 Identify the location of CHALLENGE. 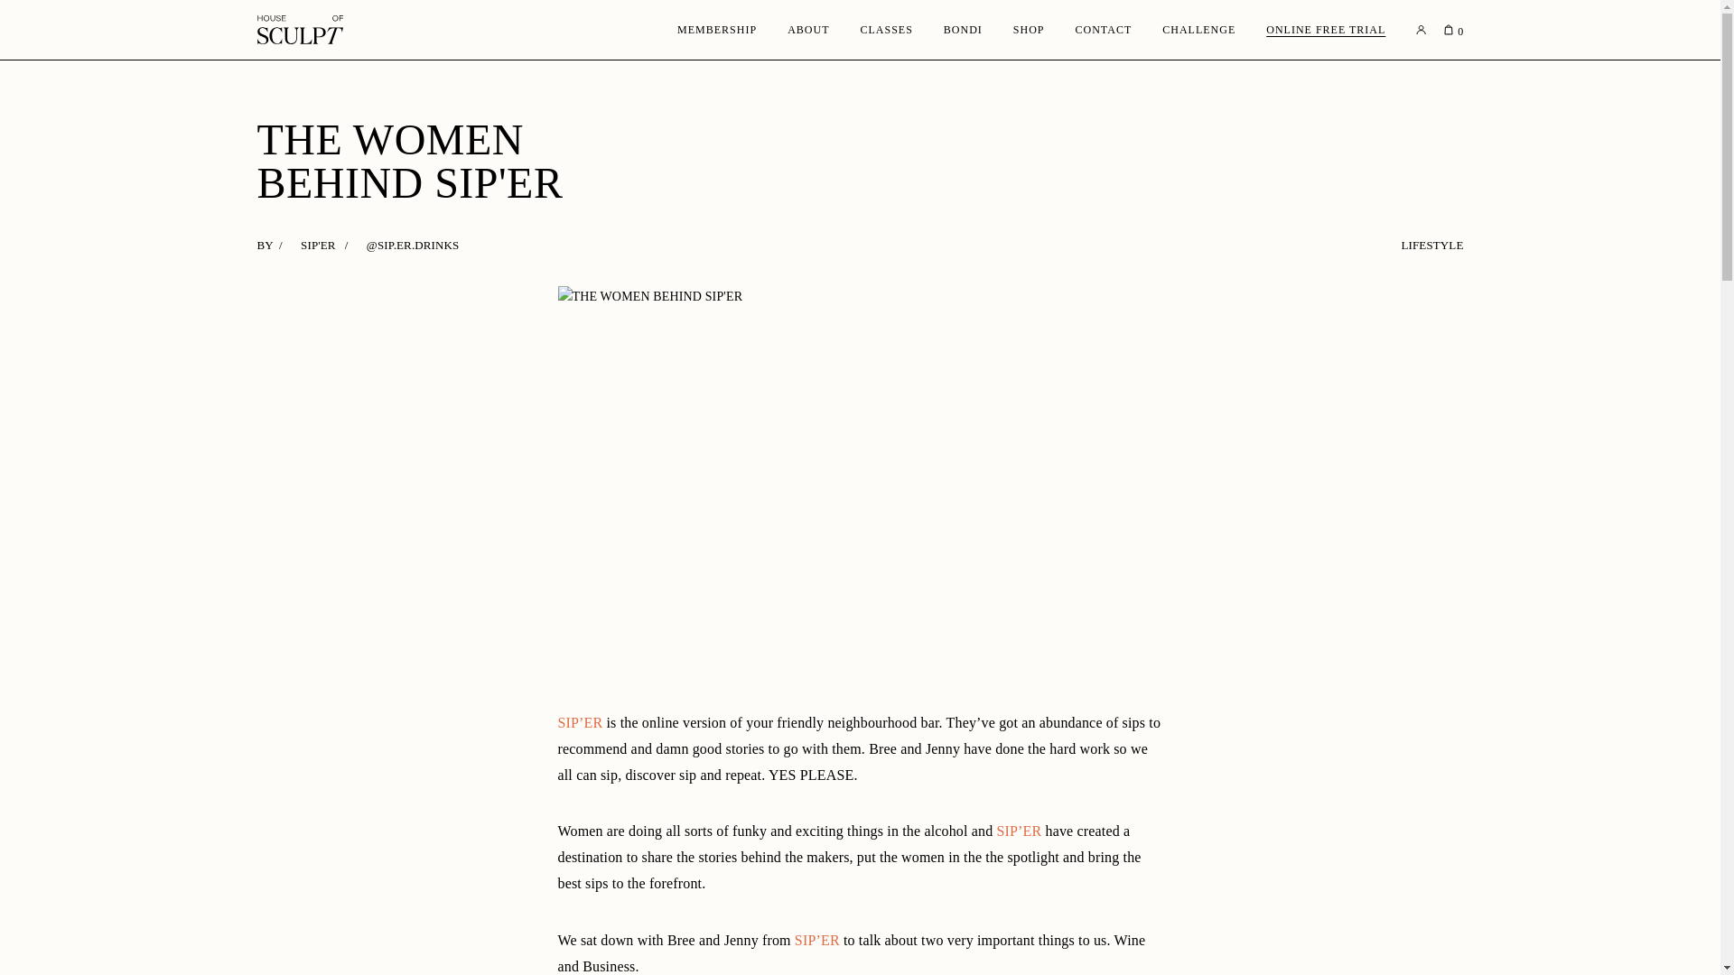
(1198, 29).